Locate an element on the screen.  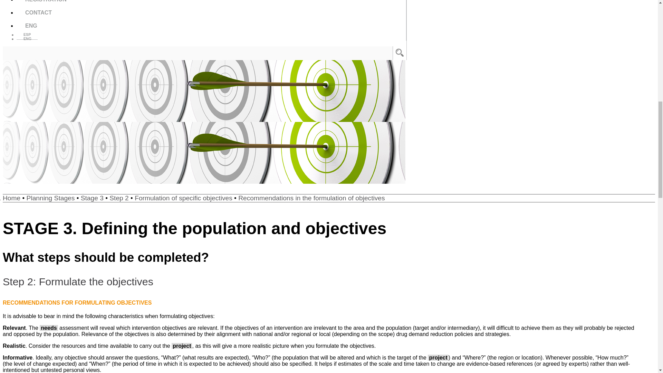
Planning Stages is located at coordinates (50, 198).